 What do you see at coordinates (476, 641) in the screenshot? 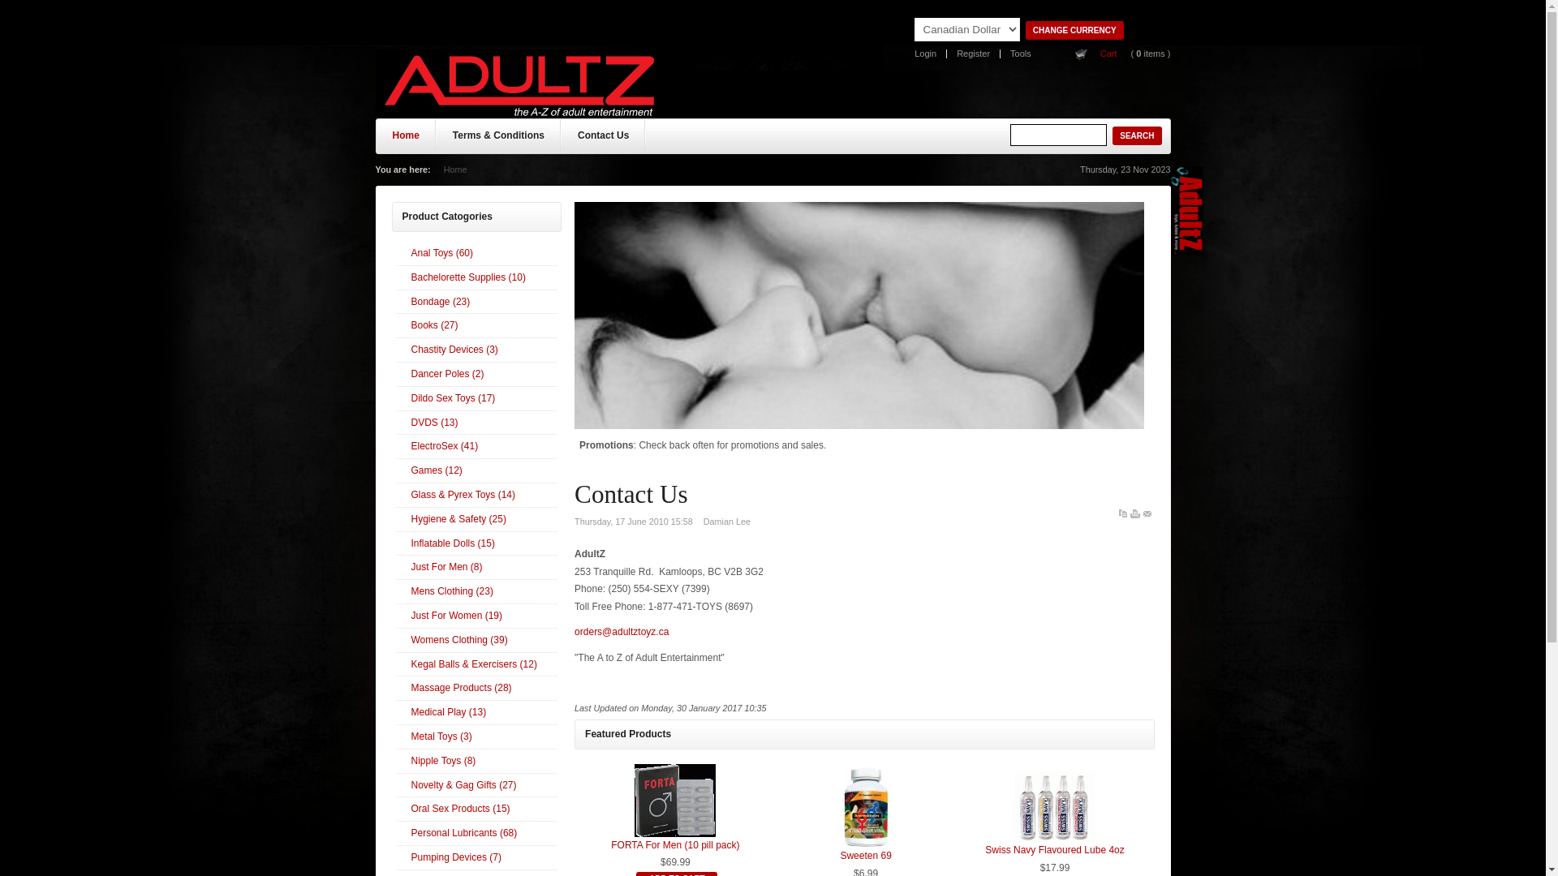
I see `Womens Clothing (39)` at bounding box center [476, 641].